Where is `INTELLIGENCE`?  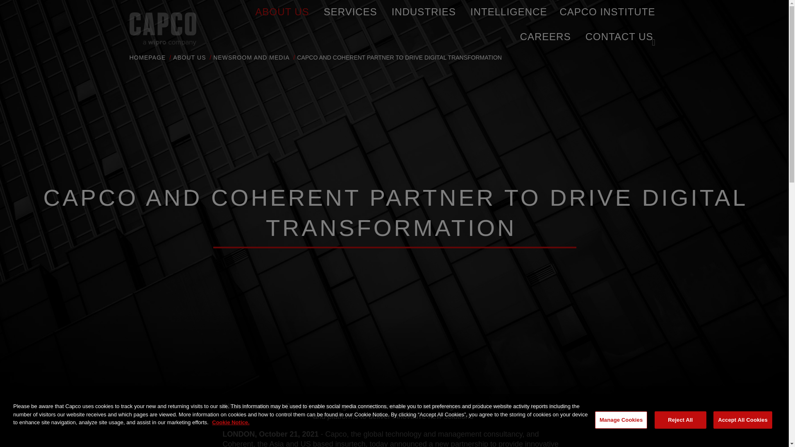 INTELLIGENCE is located at coordinates (508, 12).